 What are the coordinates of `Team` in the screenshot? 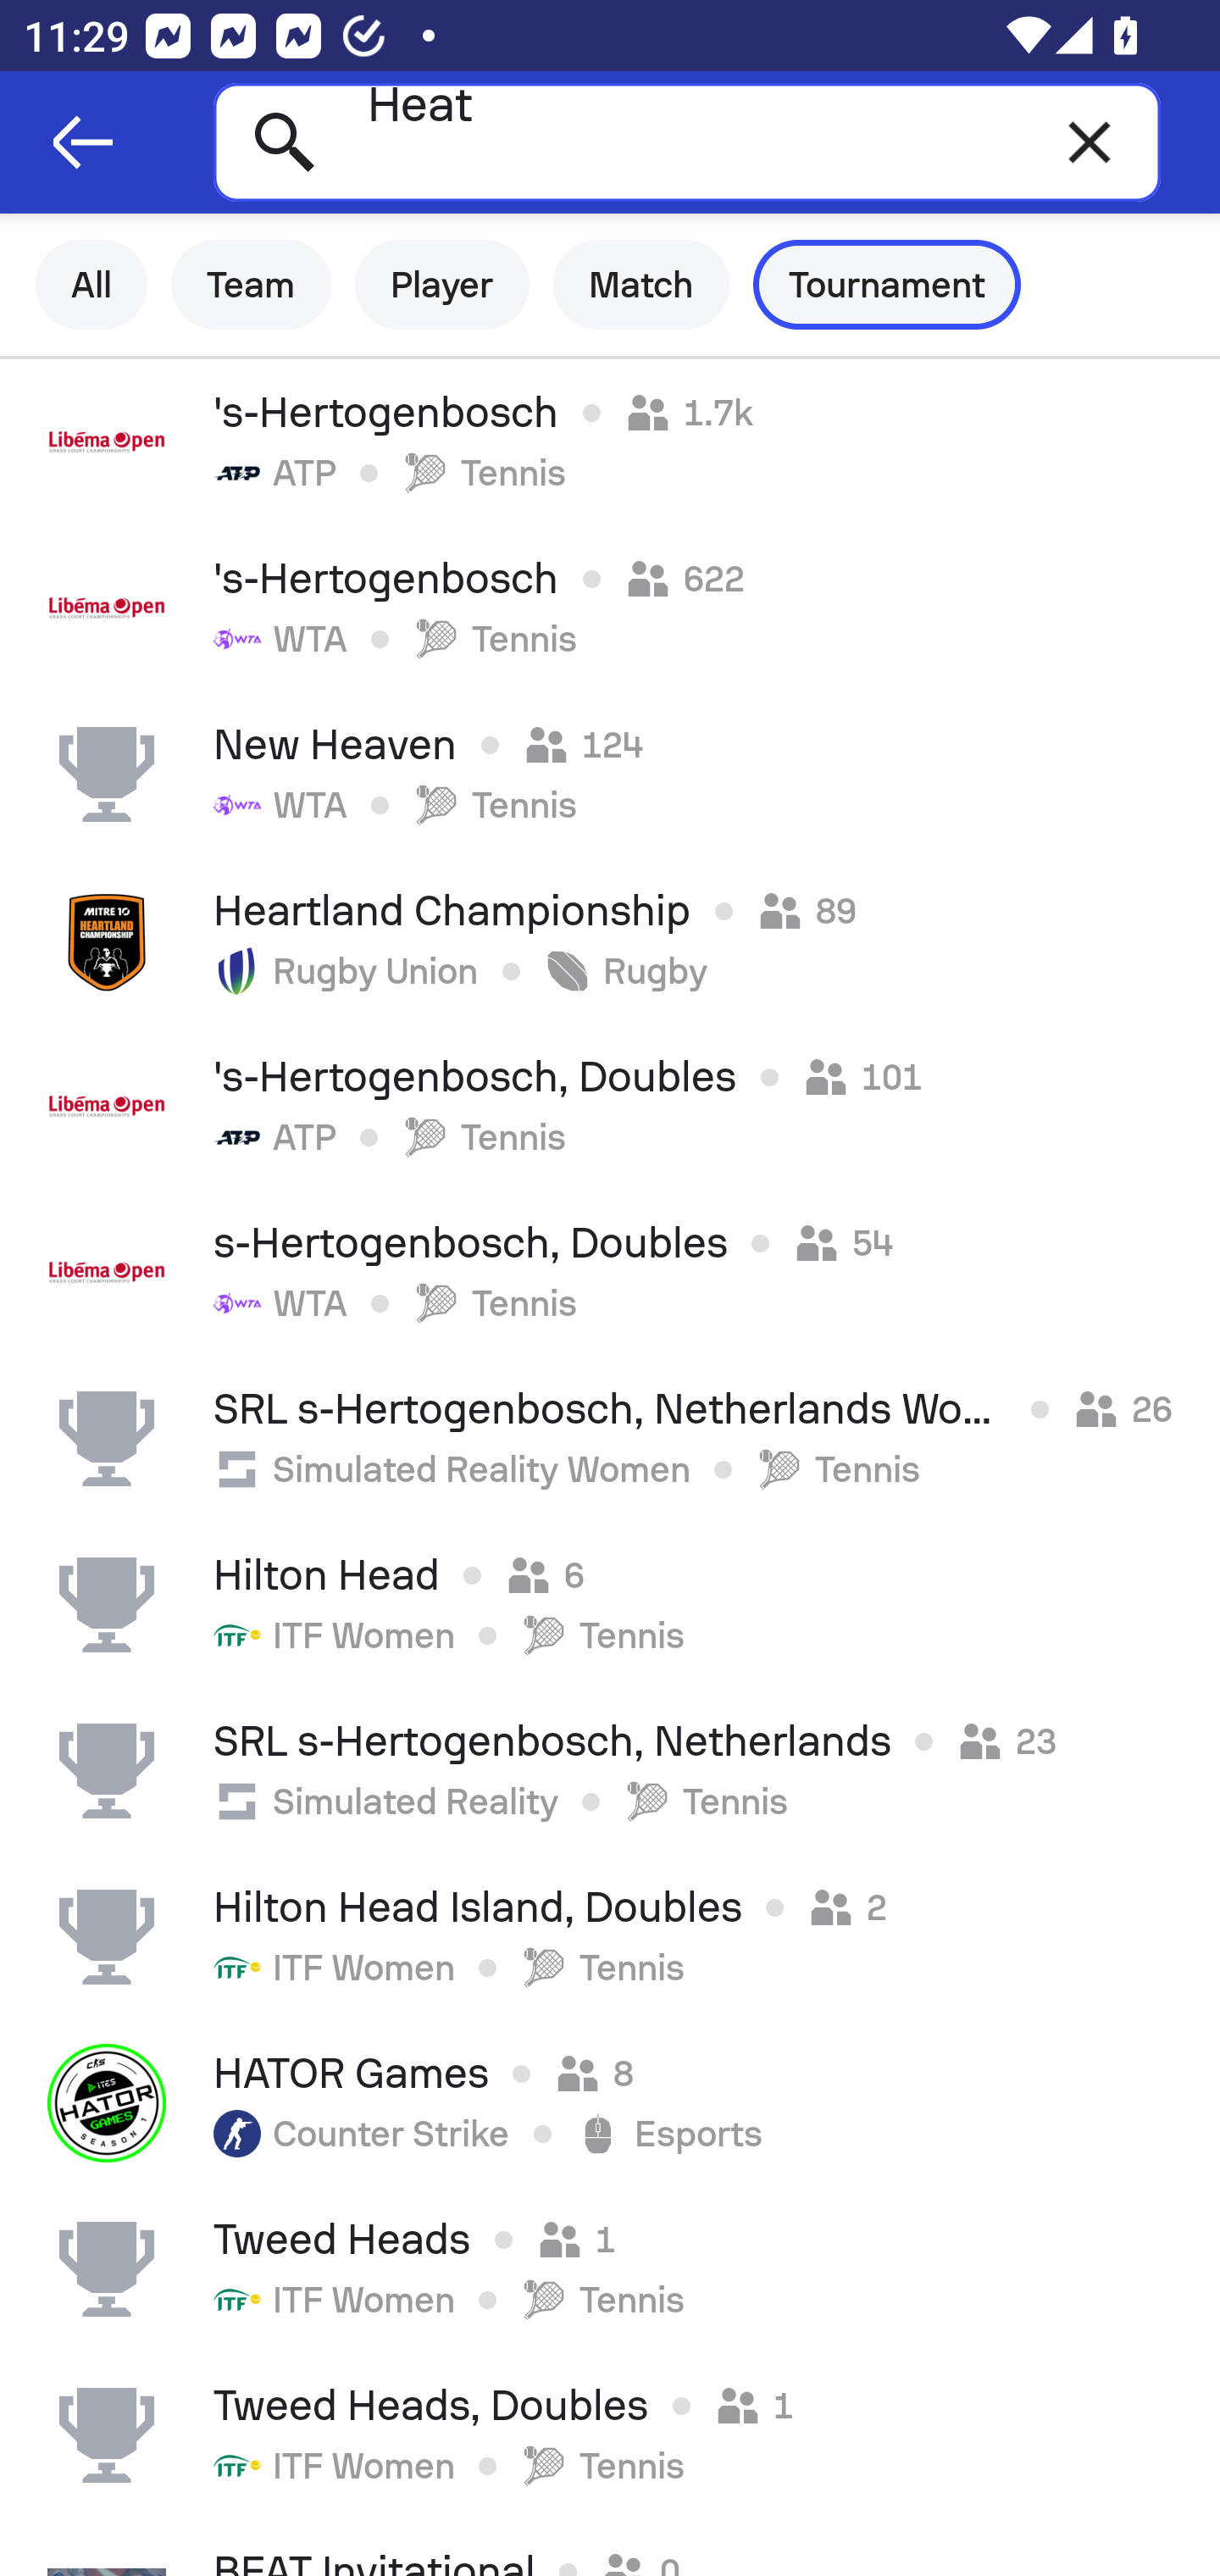 It's located at (251, 285).